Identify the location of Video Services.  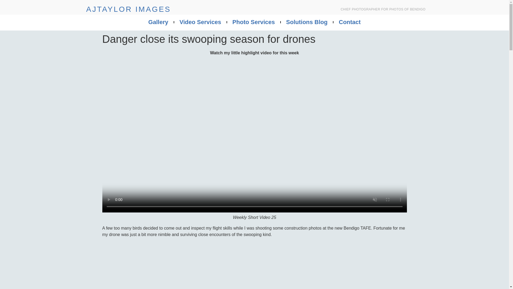
(200, 22).